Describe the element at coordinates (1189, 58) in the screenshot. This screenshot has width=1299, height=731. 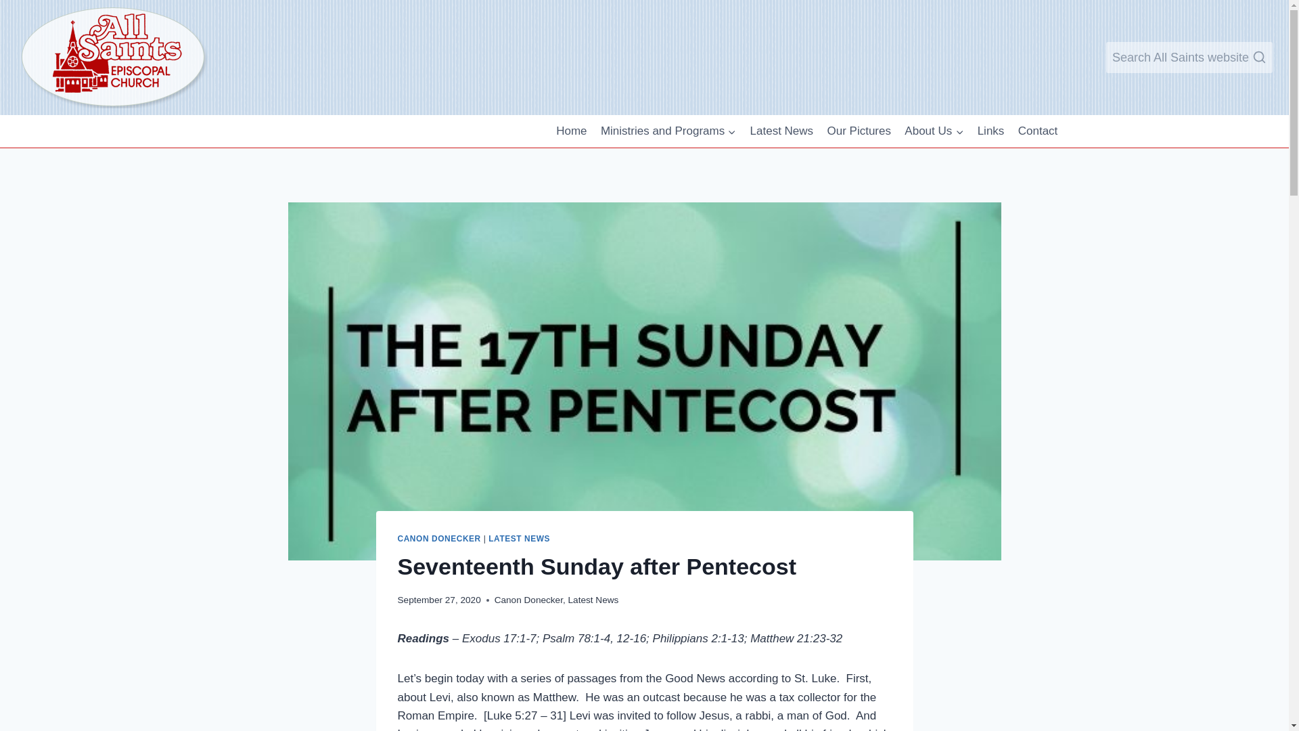
I see `Search All Saints website` at that location.